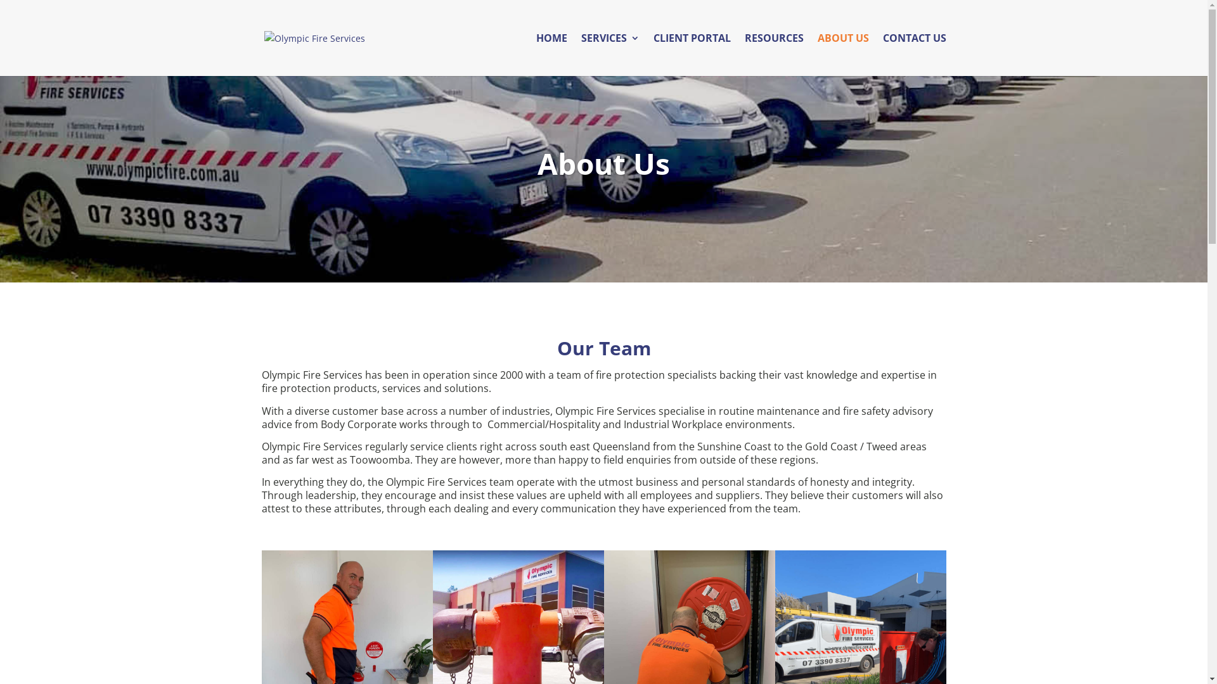  Describe the element at coordinates (551, 54) in the screenshot. I see `HOME` at that location.